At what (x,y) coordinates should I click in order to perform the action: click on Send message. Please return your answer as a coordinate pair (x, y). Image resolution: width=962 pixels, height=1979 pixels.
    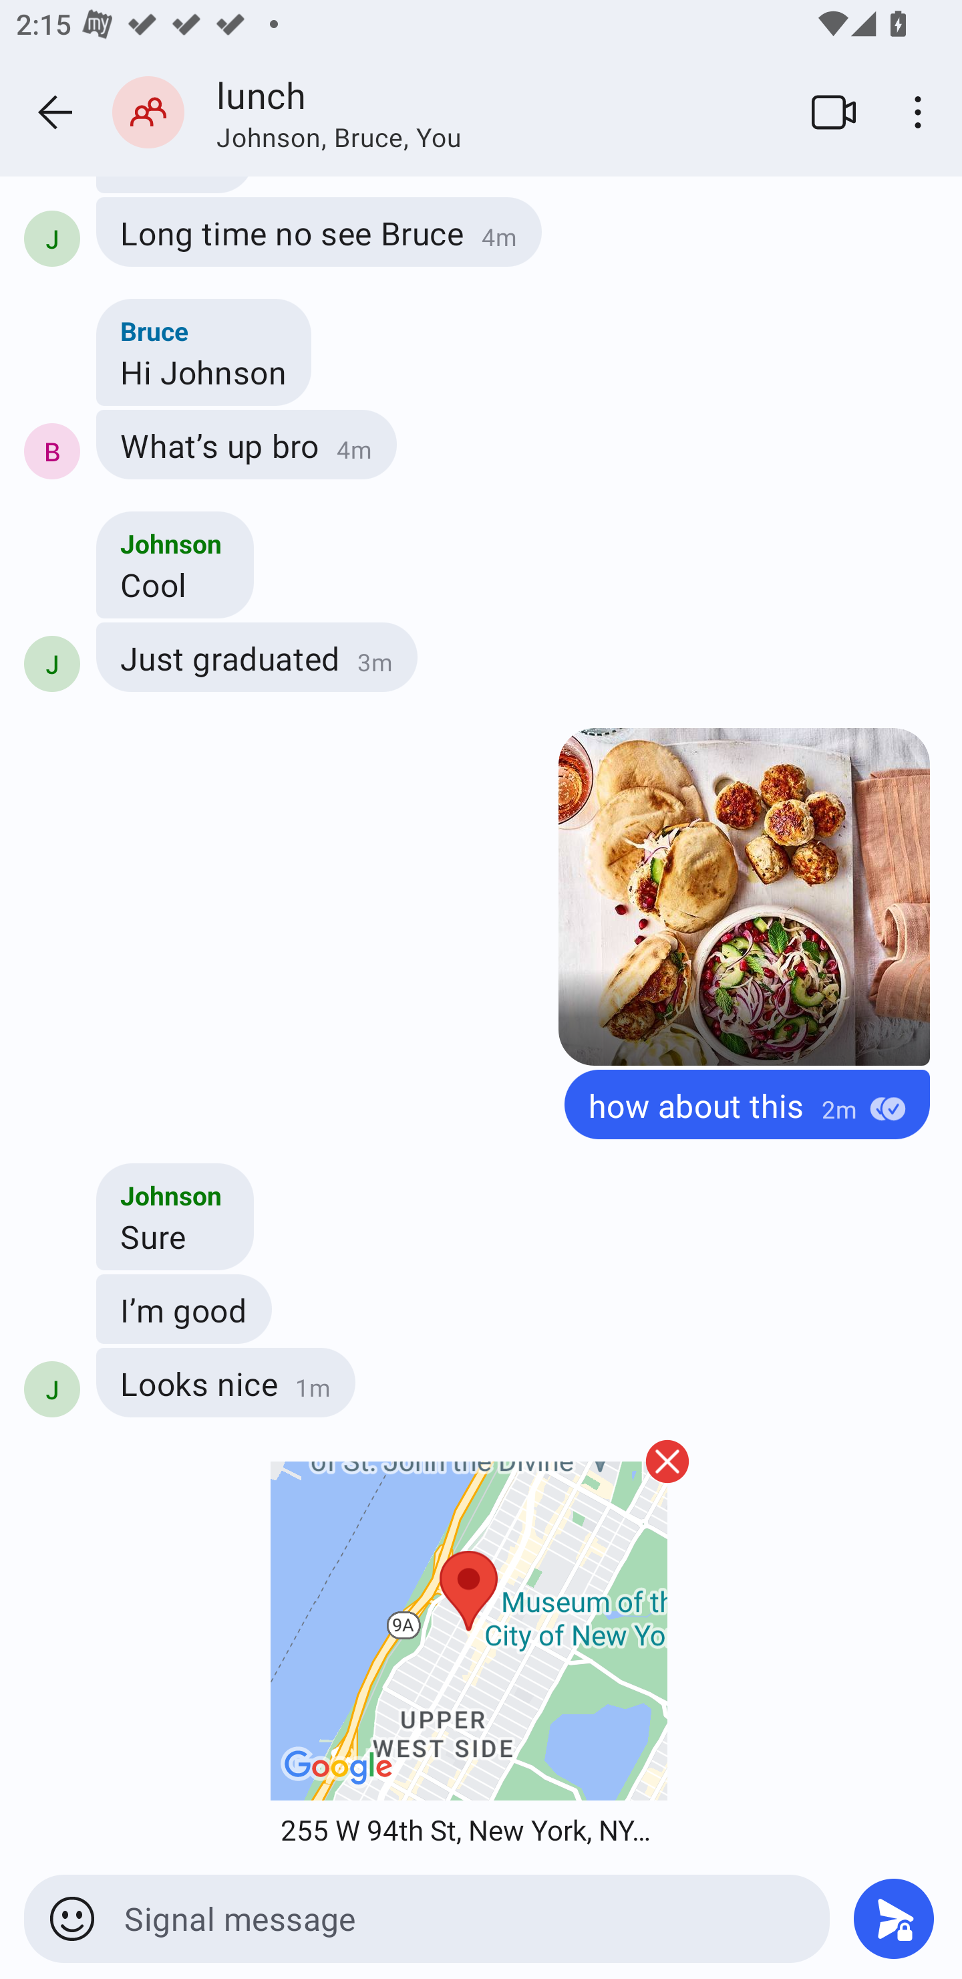
    Looking at the image, I should click on (894, 1919).